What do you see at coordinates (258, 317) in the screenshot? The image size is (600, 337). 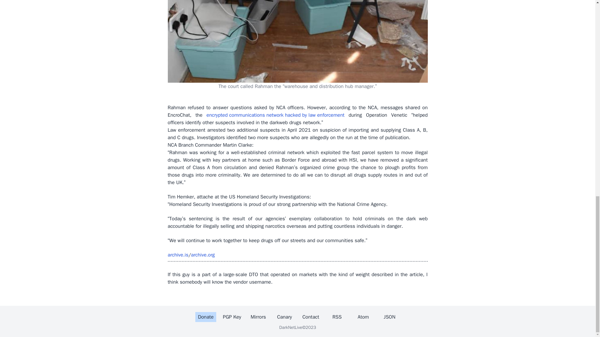 I see `Mirrors` at bounding box center [258, 317].